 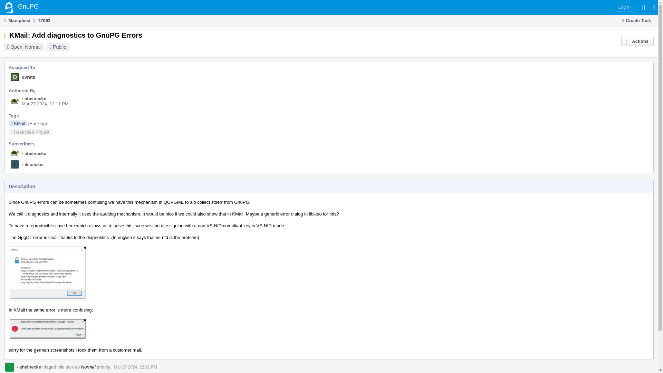 What do you see at coordinates (28, 77) in the screenshot?
I see `dvratil` at bounding box center [28, 77].